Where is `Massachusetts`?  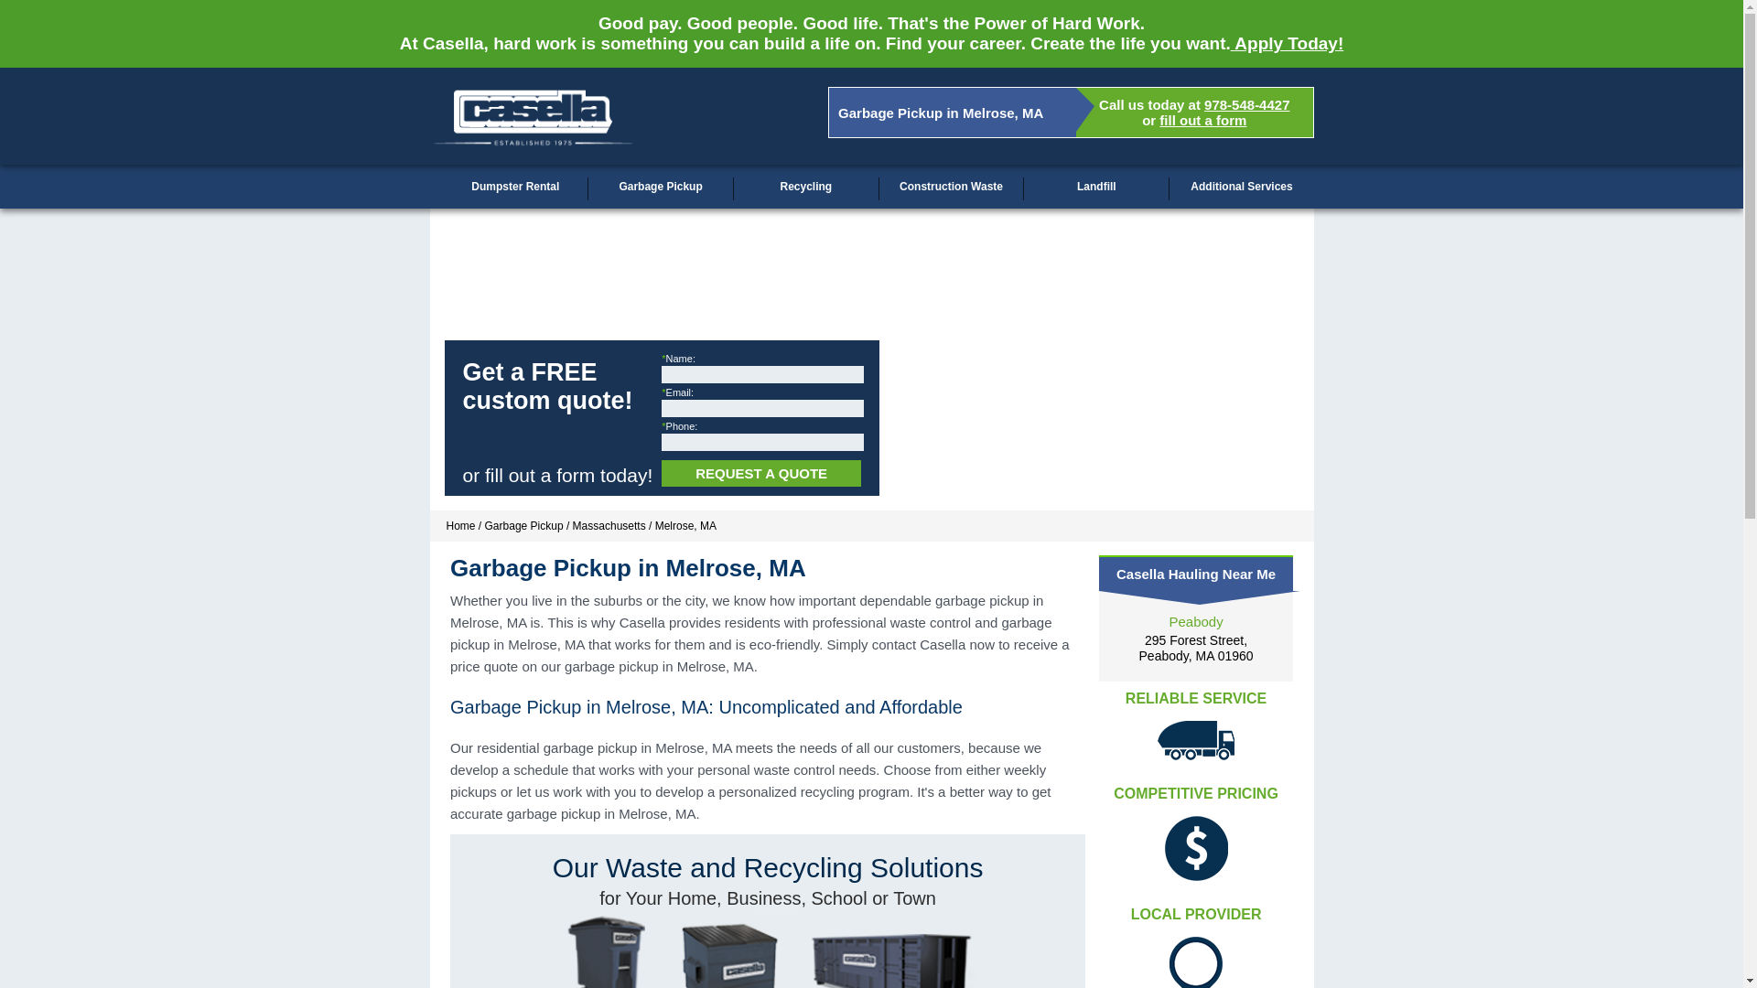
Massachusetts is located at coordinates (523, 526).